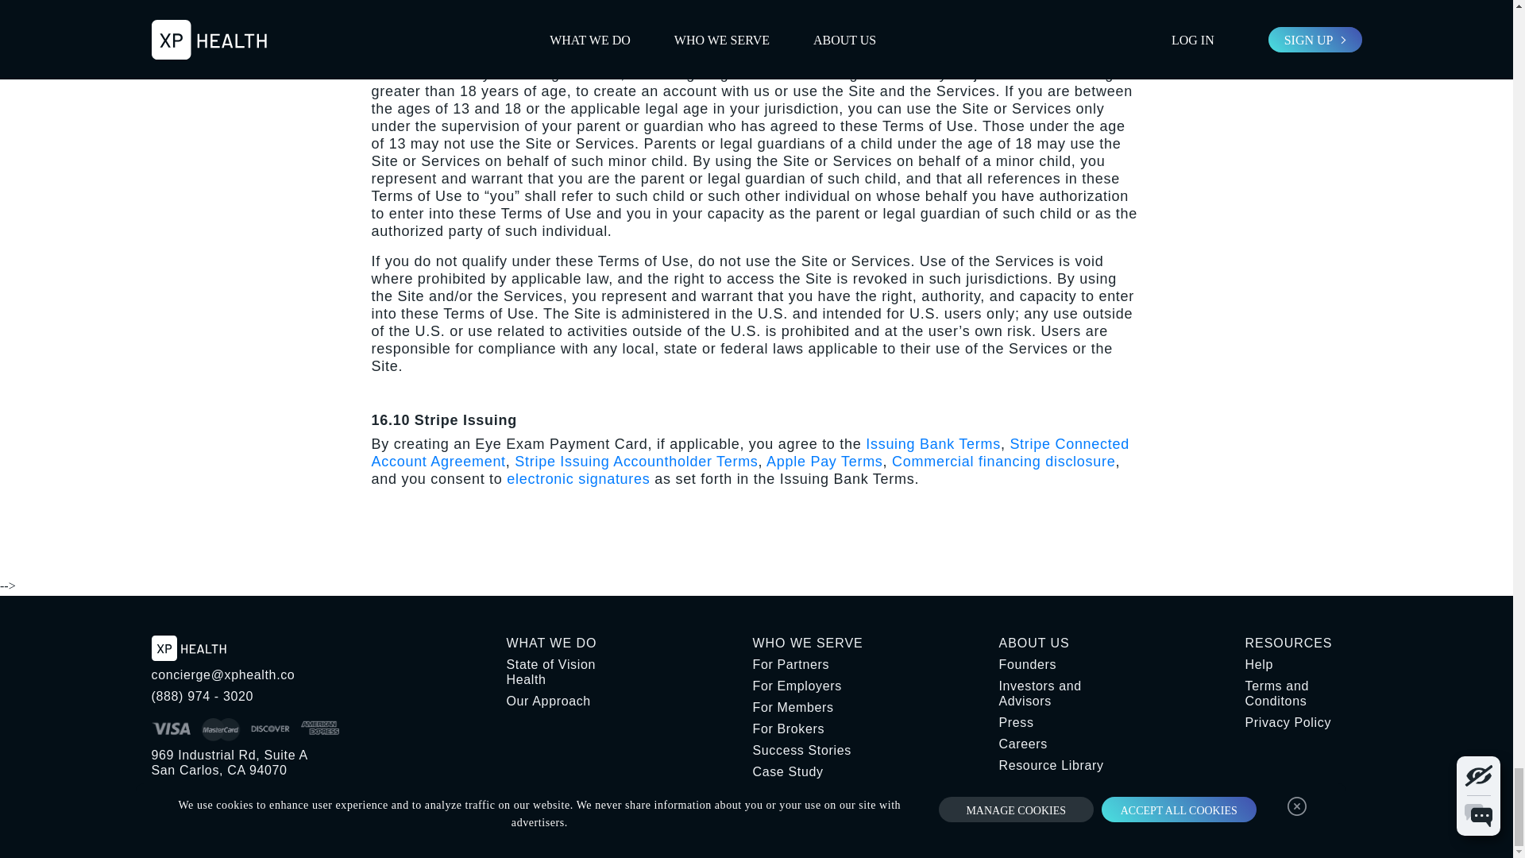 The image size is (1525, 858). Describe the element at coordinates (932, 443) in the screenshot. I see `Issuing Bank Terms` at that location.